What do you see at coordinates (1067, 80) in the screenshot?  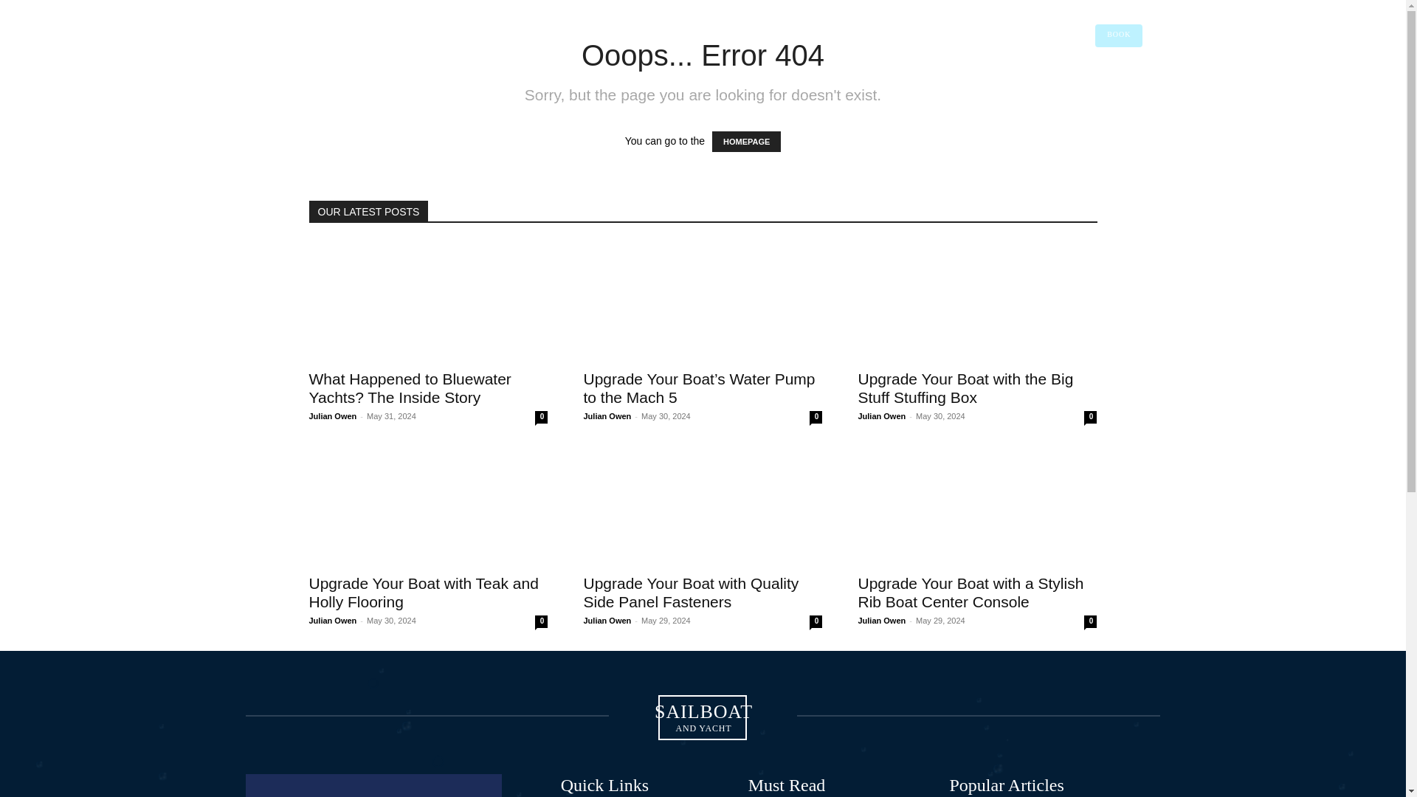 I see `Sailboat Guide` at bounding box center [1067, 80].